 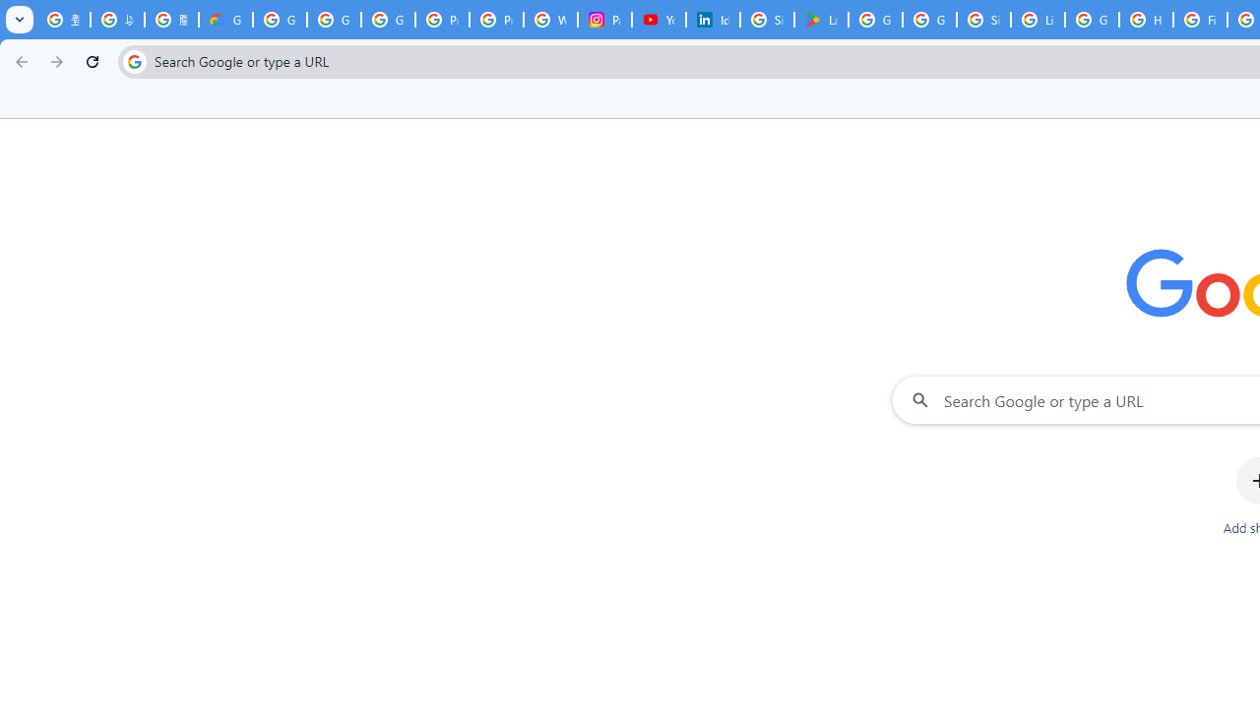 I want to click on Privacy Help Center - Policies Help, so click(x=496, y=20).